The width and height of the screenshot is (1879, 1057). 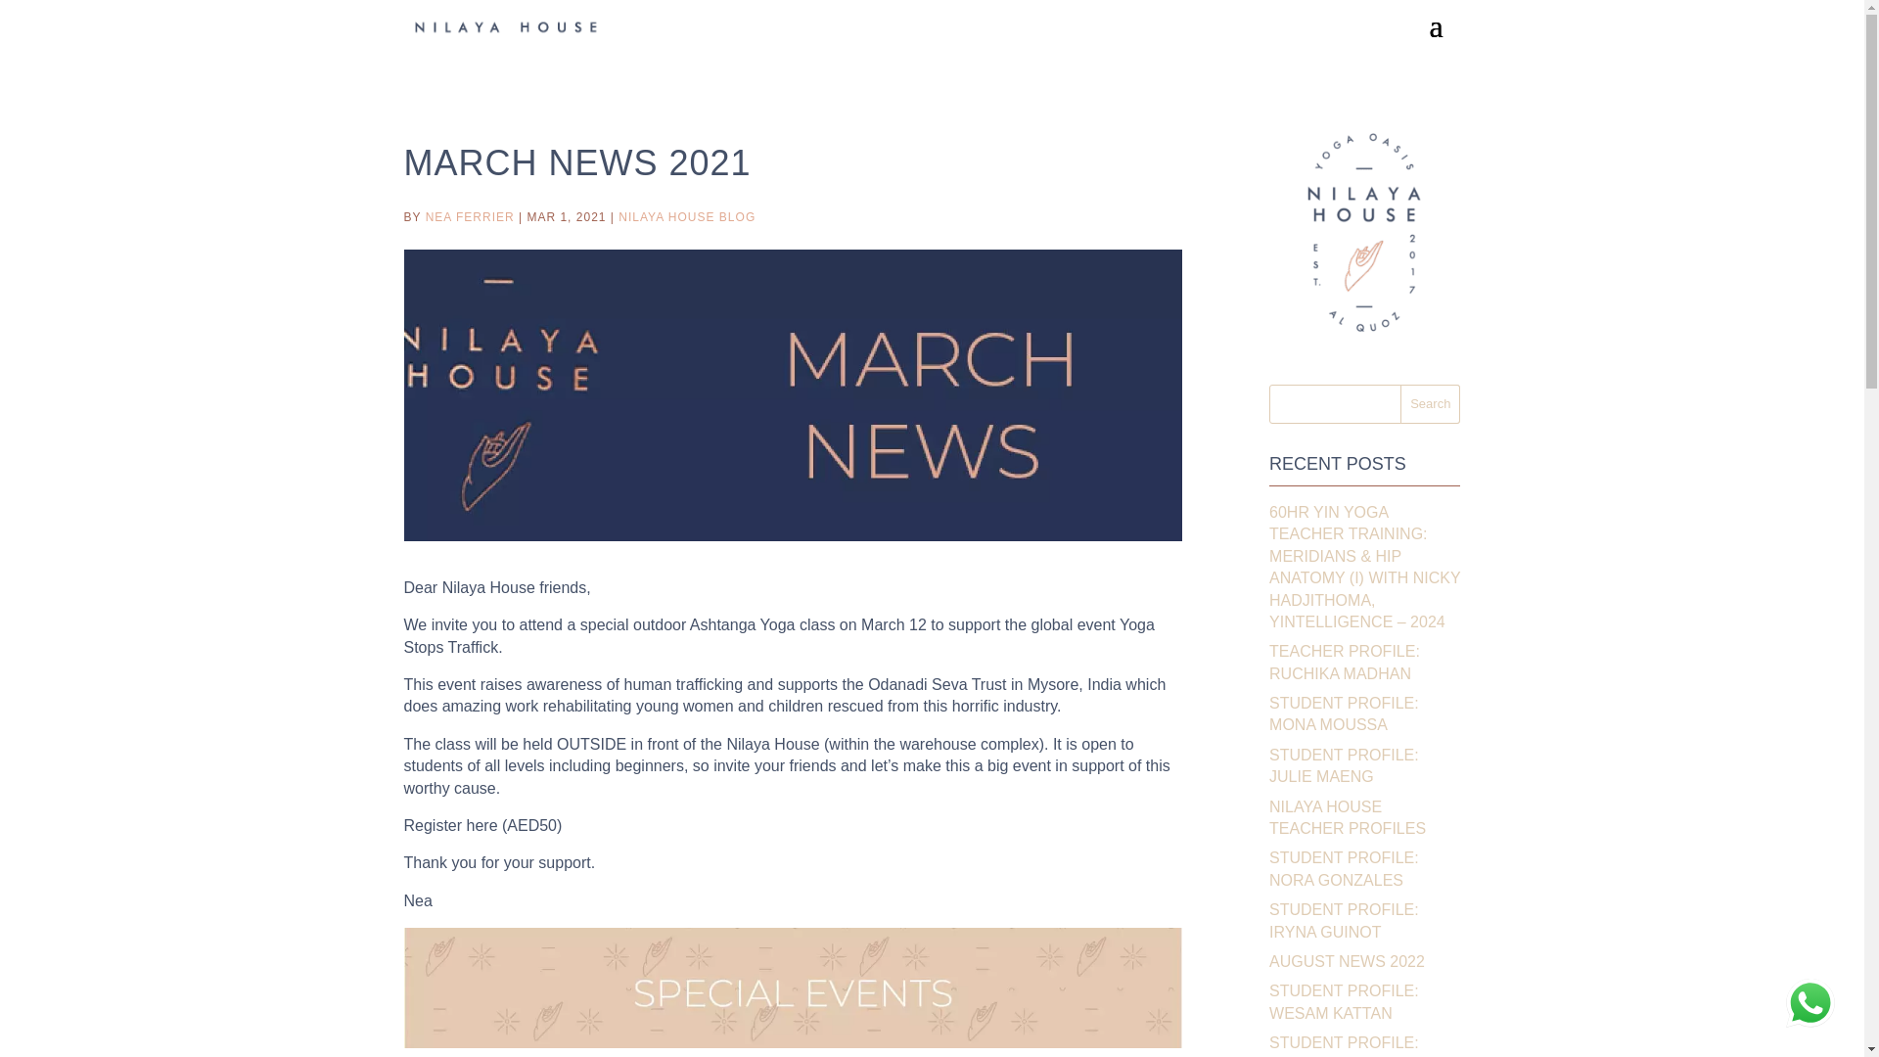 I want to click on STUDENT PROFILE: SARAH WILLIAMSON, so click(x=1348, y=1045).